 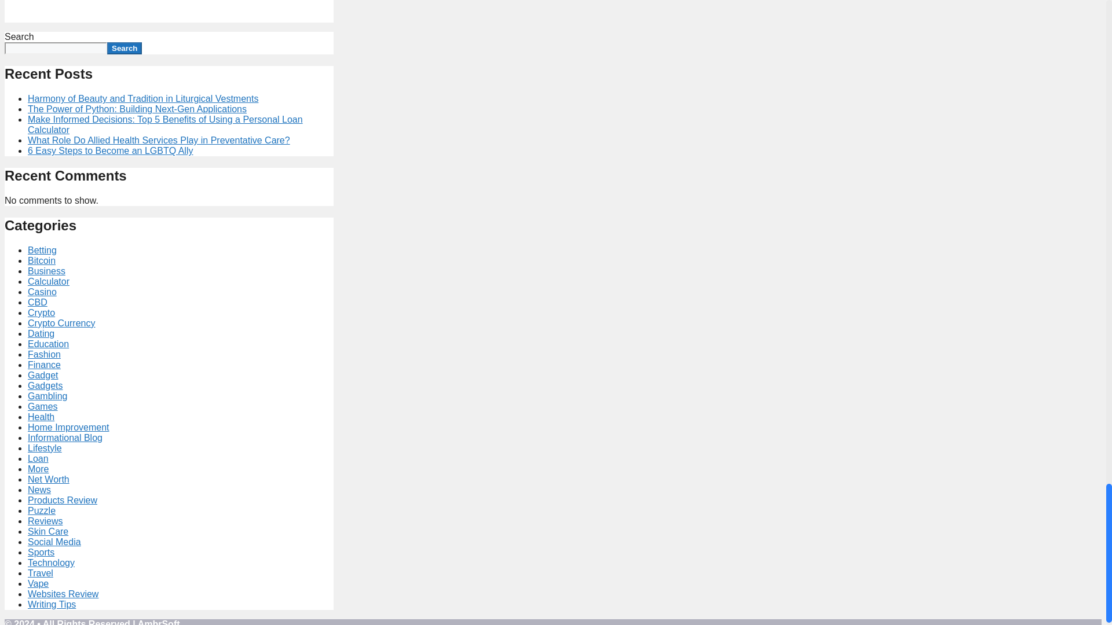 What do you see at coordinates (110, 150) in the screenshot?
I see `6 Easy Steps to Become an LGBTQ Ally` at bounding box center [110, 150].